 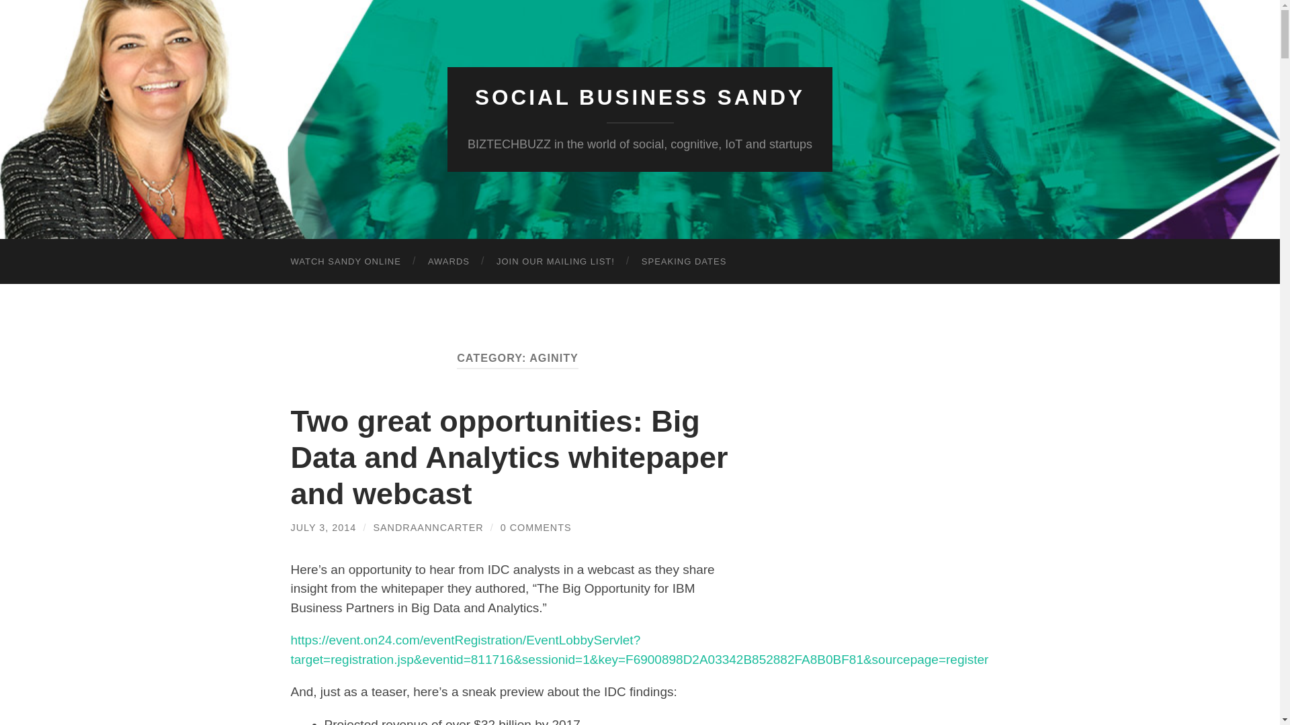 What do you see at coordinates (684, 262) in the screenshot?
I see `SPEAKING DATES` at bounding box center [684, 262].